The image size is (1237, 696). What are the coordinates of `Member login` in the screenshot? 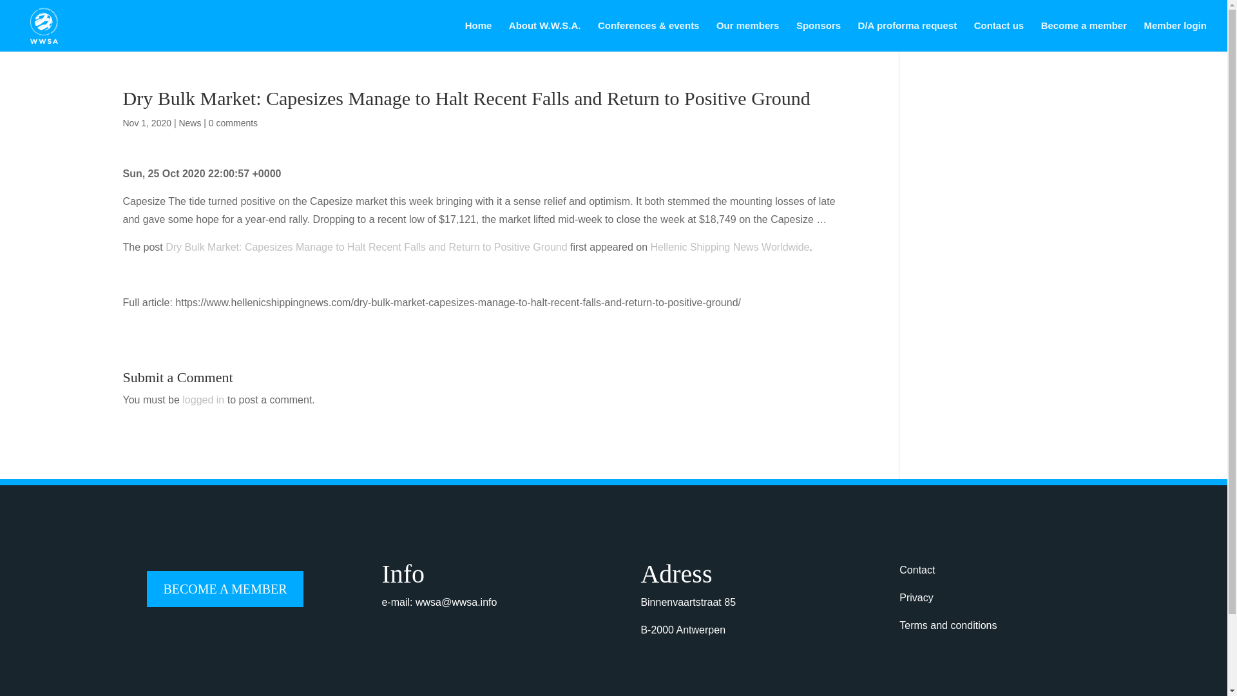 It's located at (1175, 36).